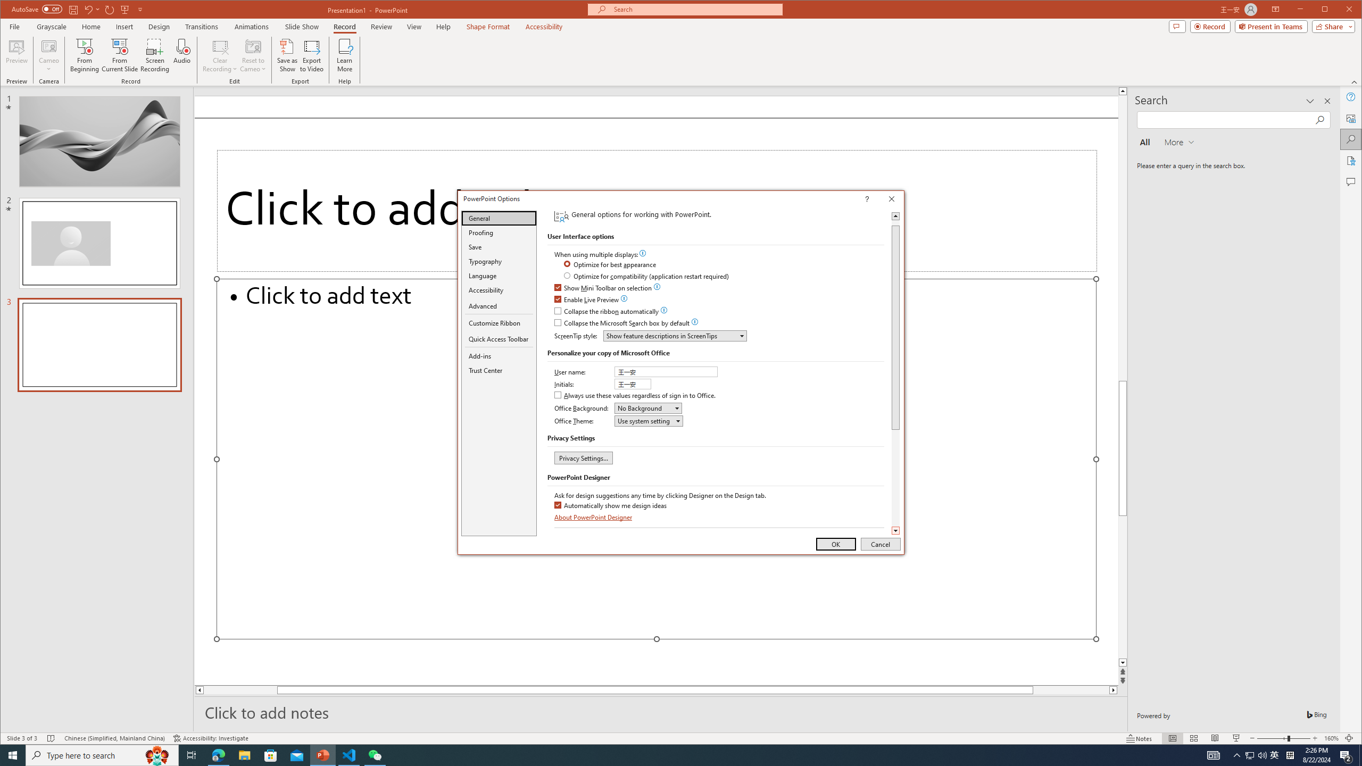 The image size is (1362, 766). What do you see at coordinates (220, 55) in the screenshot?
I see `Clear Recording` at bounding box center [220, 55].